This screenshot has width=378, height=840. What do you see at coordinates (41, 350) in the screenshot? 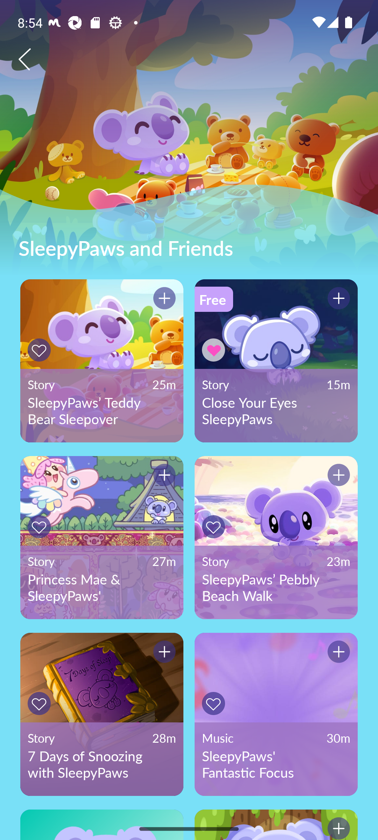
I see `Button` at bounding box center [41, 350].